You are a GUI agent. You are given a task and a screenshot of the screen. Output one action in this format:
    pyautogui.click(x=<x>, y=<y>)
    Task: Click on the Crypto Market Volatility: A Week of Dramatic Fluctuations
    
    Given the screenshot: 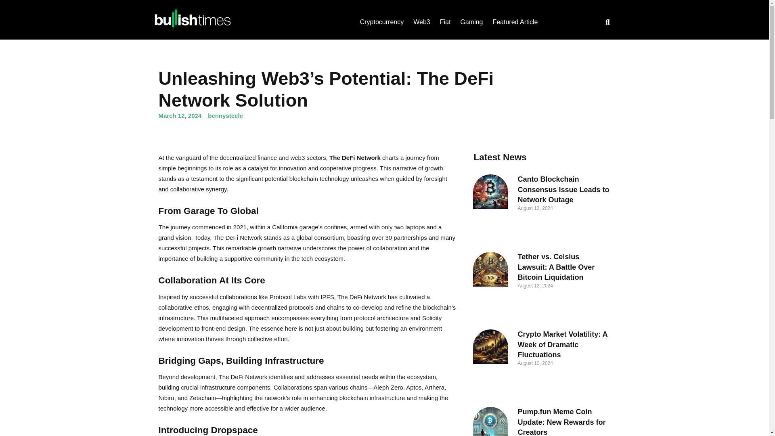 What is the action you would take?
    pyautogui.click(x=562, y=344)
    